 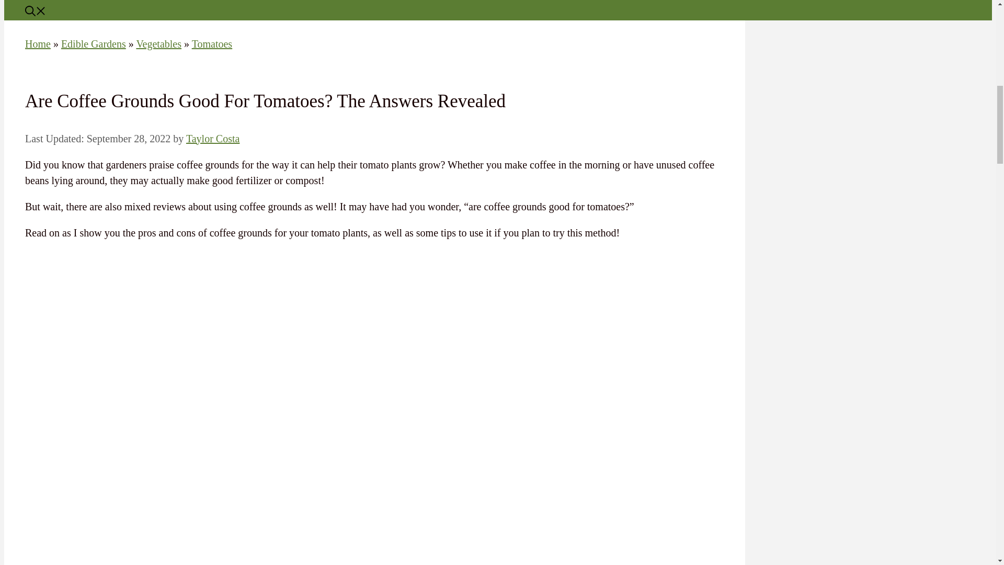 I want to click on Vegetables, so click(x=158, y=44).